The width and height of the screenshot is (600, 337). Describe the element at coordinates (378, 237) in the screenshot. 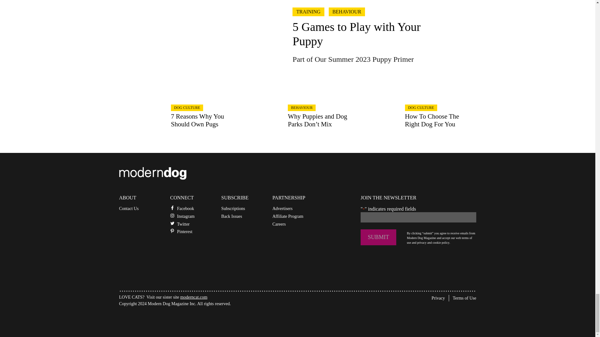

I see `Submit` at that location.